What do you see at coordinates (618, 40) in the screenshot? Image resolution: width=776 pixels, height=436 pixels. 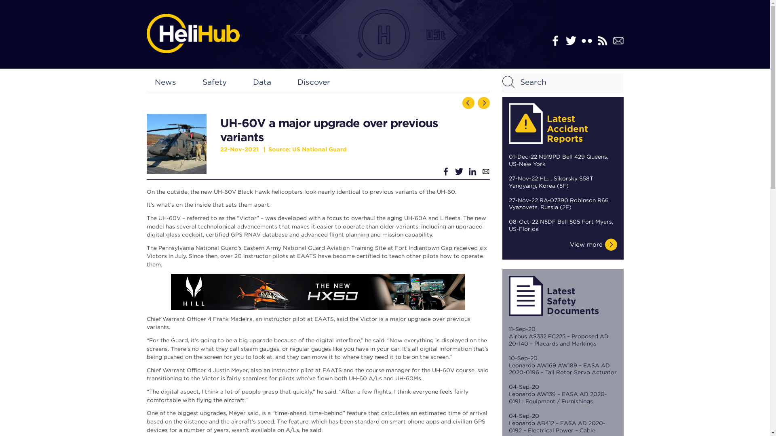 I see `Subscribe` at bounding box center [618, 40].